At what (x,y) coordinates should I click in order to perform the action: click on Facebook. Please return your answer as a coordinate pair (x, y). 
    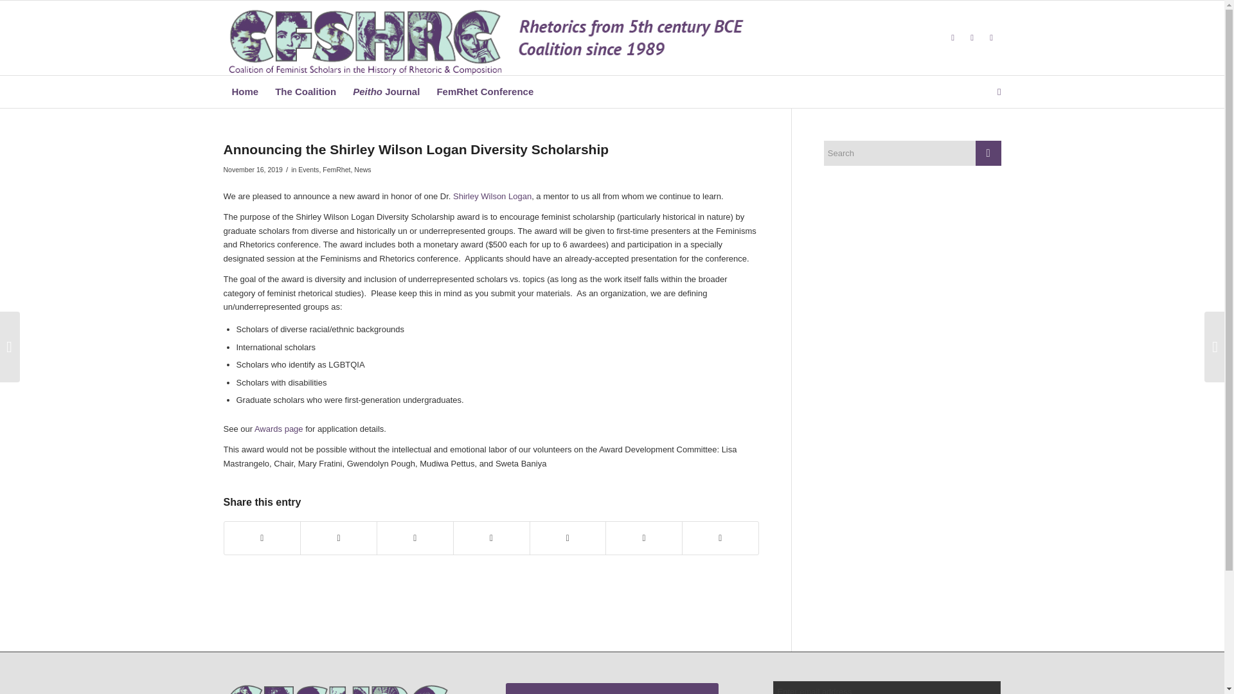
    Looking at the image, I should click on (972, 38).